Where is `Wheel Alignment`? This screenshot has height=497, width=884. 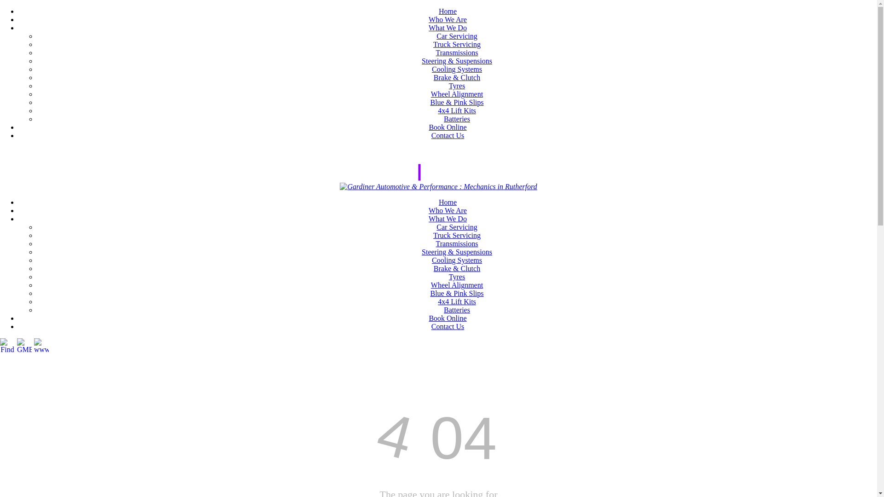 Wheel Alignment is located at coordinates (457, 285).